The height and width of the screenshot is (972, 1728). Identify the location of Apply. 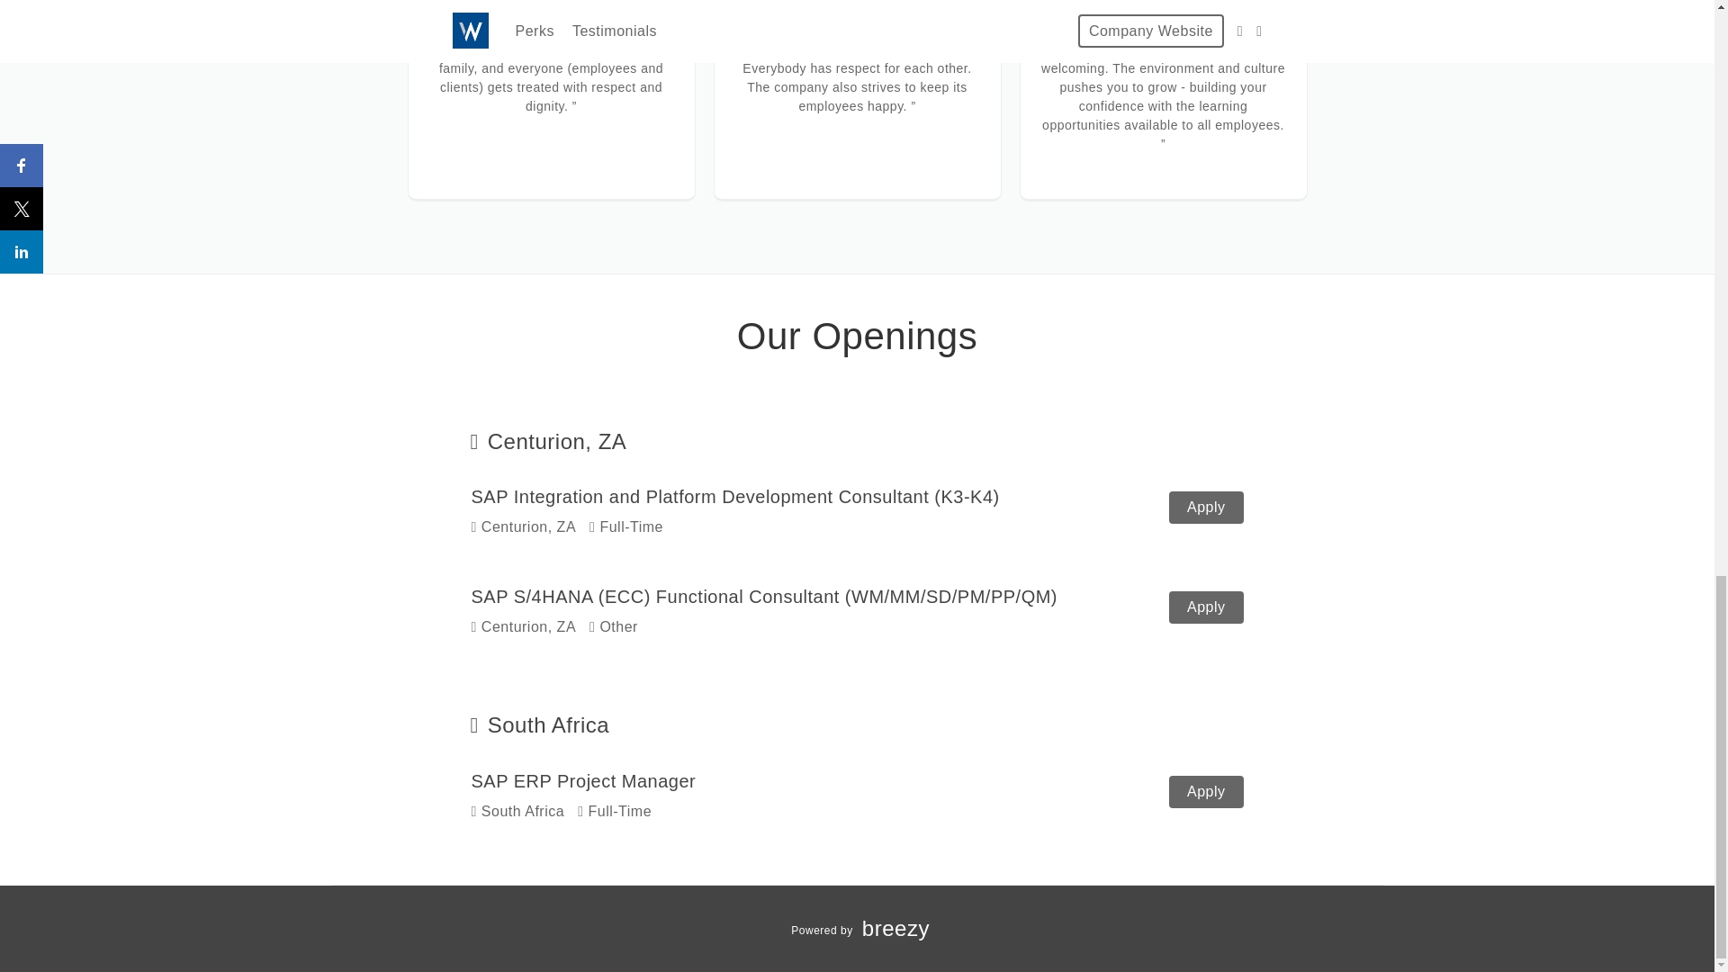
(858, 795).